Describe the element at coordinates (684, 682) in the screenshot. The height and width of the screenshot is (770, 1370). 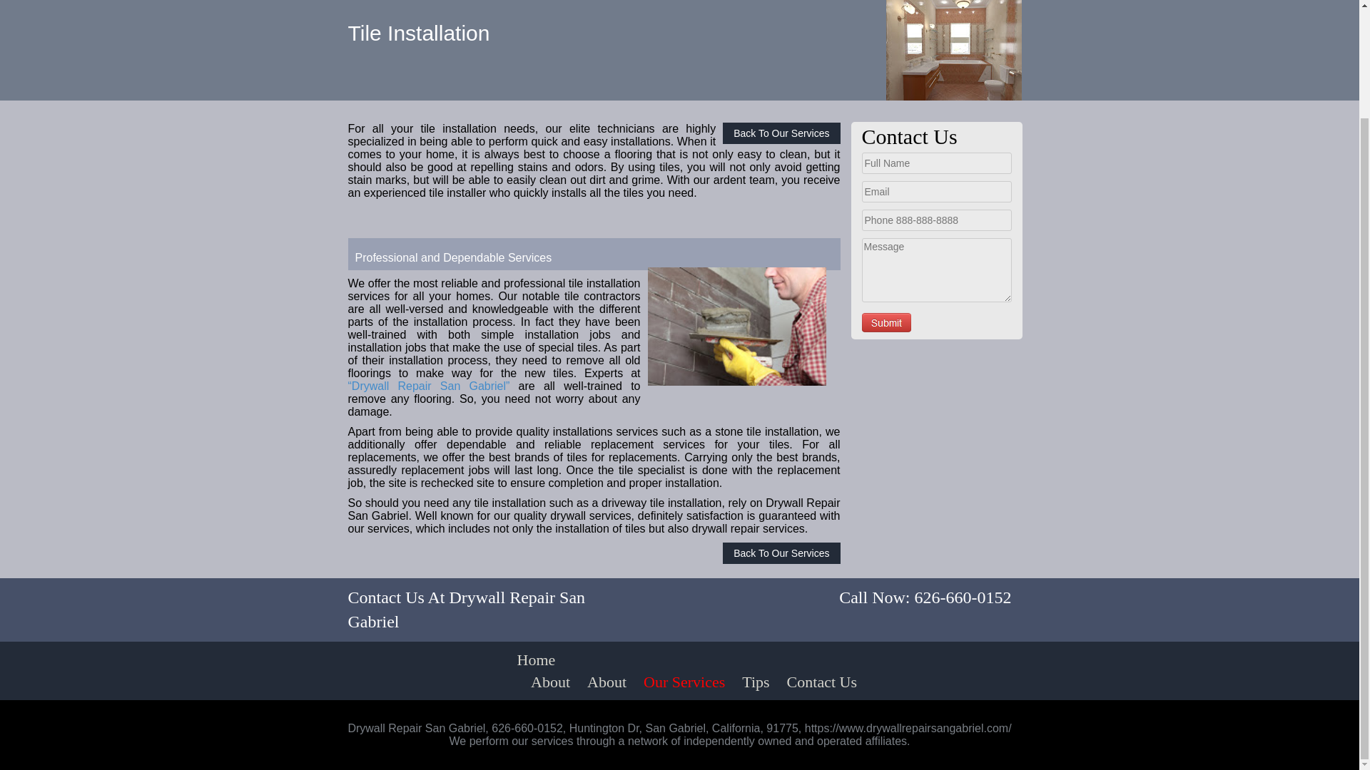
I see `Our Services` at that location.